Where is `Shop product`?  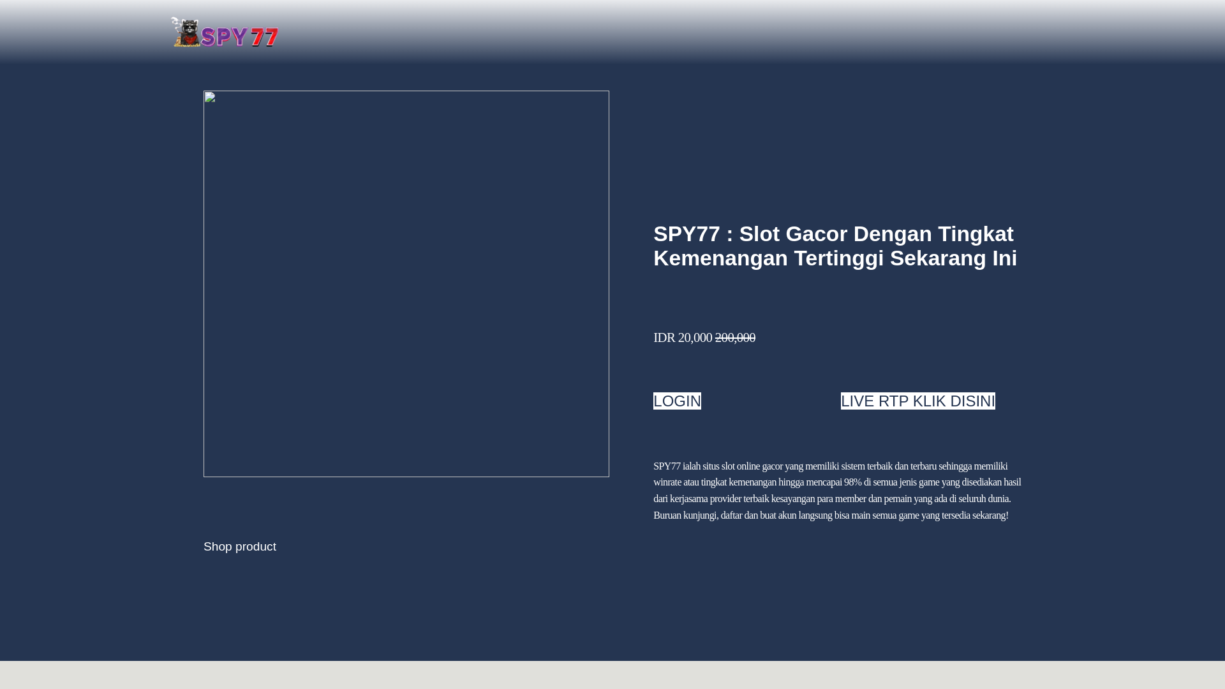 Shop product is located at coordinates (240, 546).